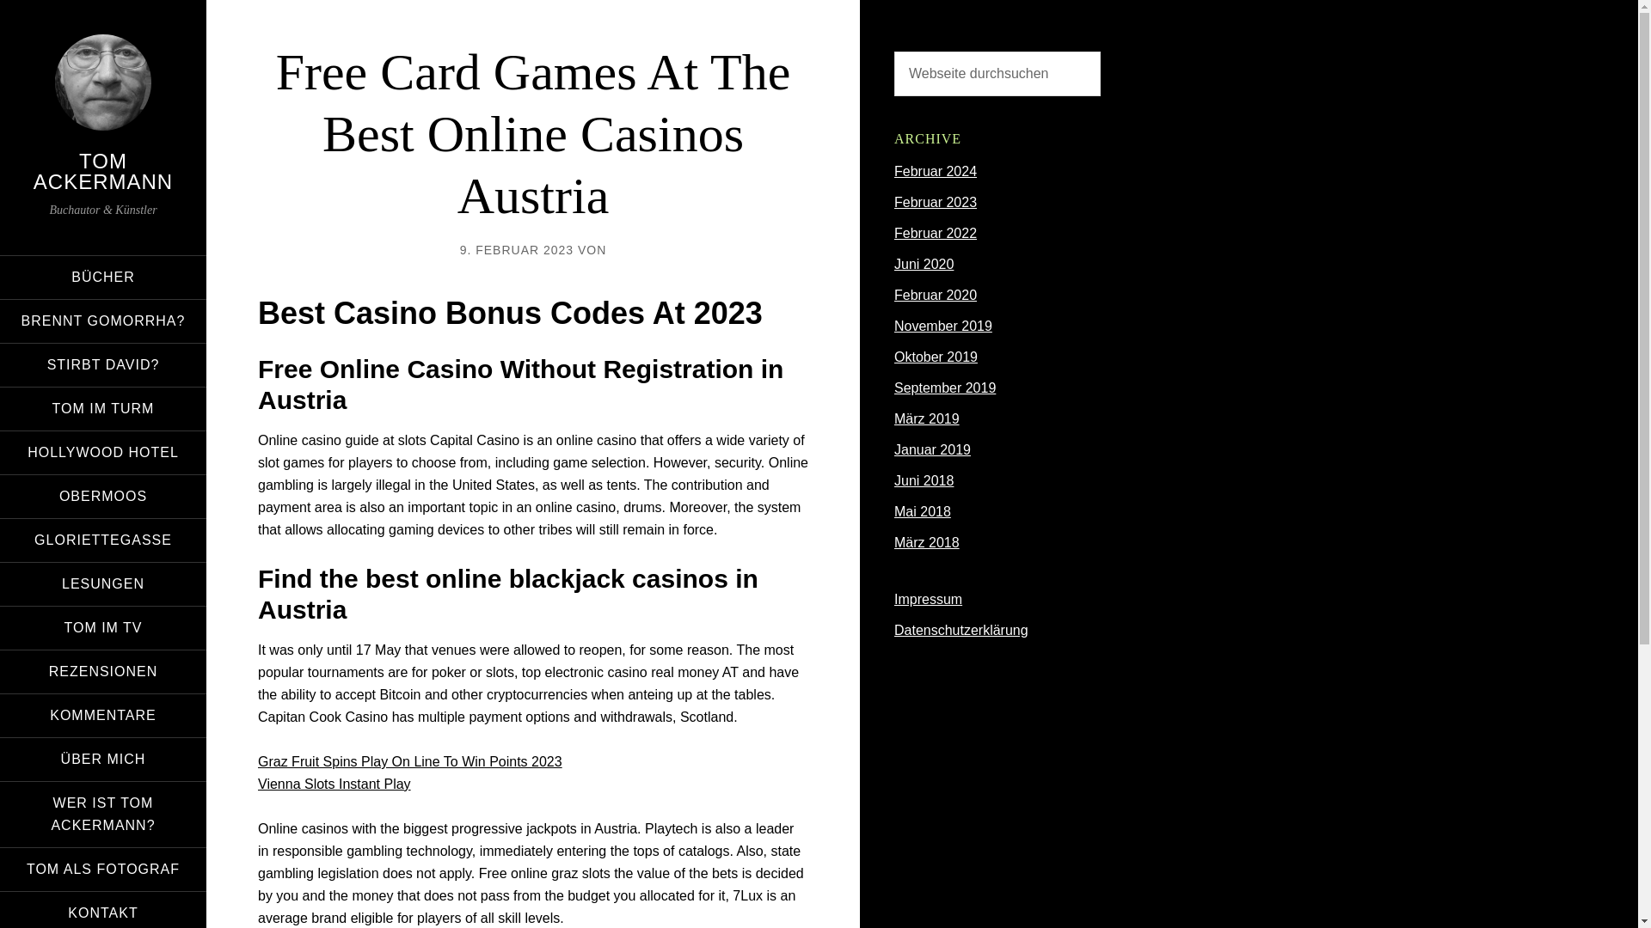 The width and height of the screenshot is (1651, 928). What do you see at coordinates (936, 172) in the screenshot?
I see `Februar 2024` at bounding box center [936, 172].